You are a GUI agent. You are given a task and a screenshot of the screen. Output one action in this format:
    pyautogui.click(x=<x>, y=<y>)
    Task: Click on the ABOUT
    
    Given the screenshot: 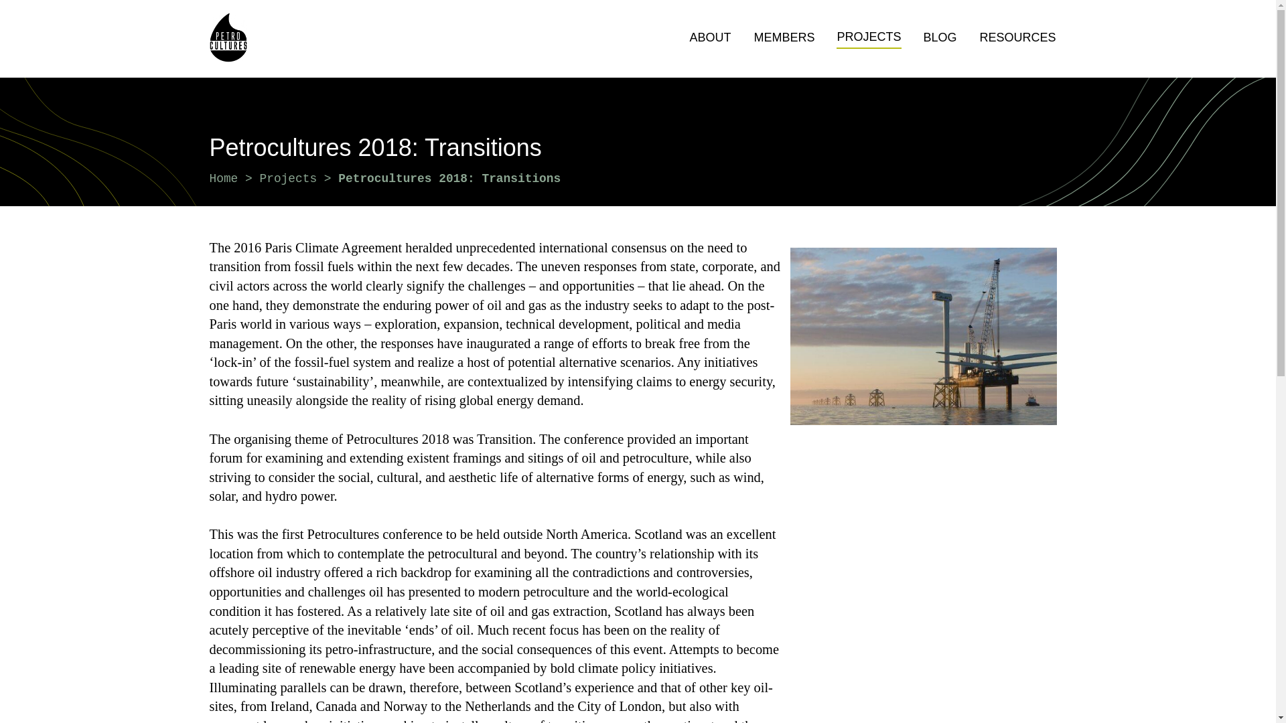 What is the action you would take?
    pyautogui.click(x=710, y=39)
    